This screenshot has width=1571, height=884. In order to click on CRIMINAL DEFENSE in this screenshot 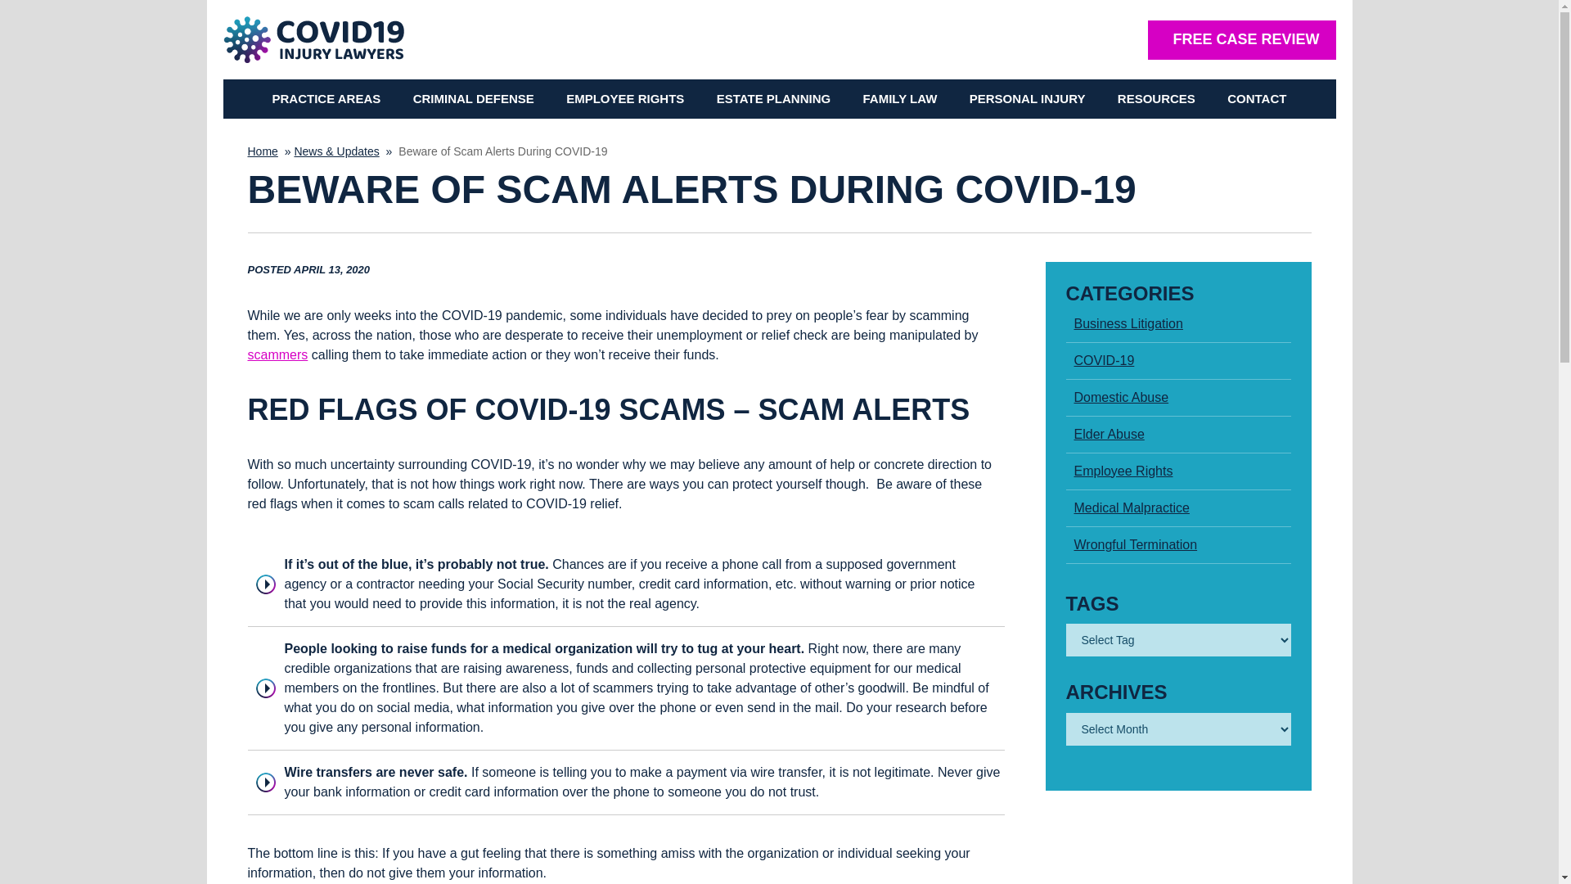, I will do `click(625, 98)`.